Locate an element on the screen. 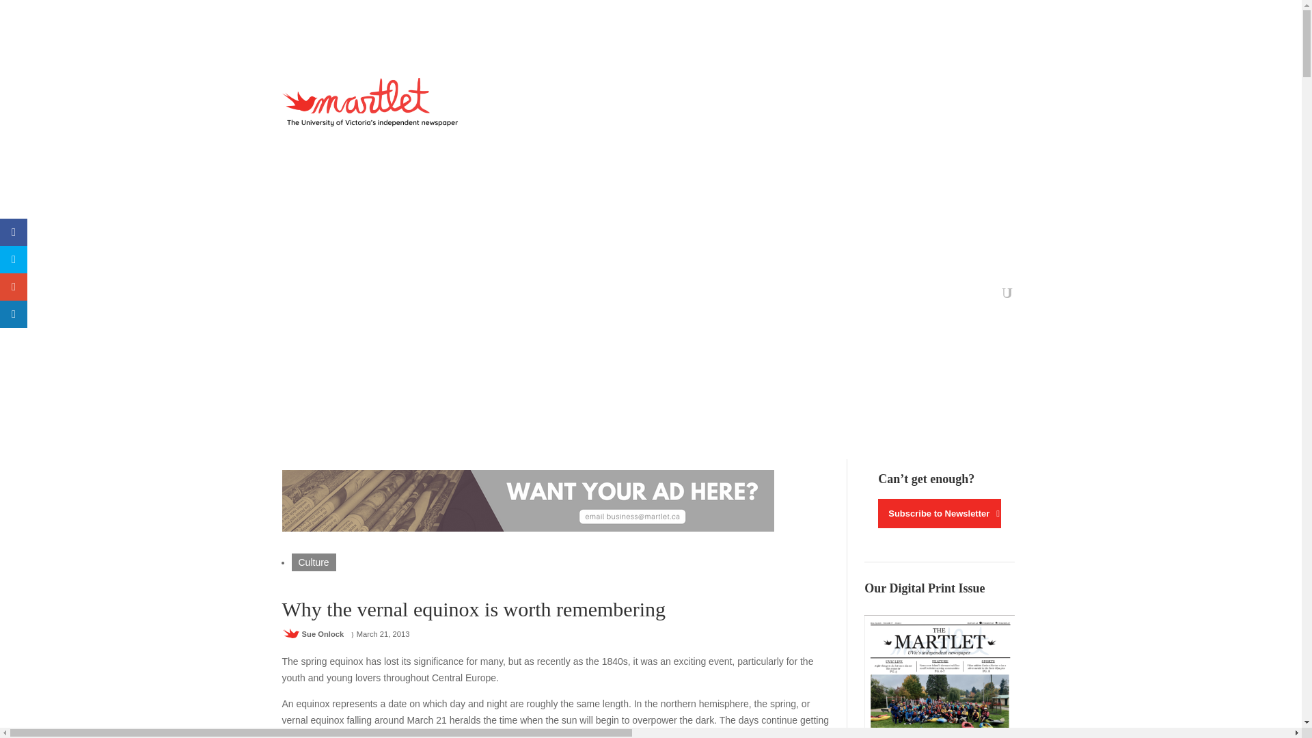  Subscribe to Newsletter is located at coordinates (939, 514).